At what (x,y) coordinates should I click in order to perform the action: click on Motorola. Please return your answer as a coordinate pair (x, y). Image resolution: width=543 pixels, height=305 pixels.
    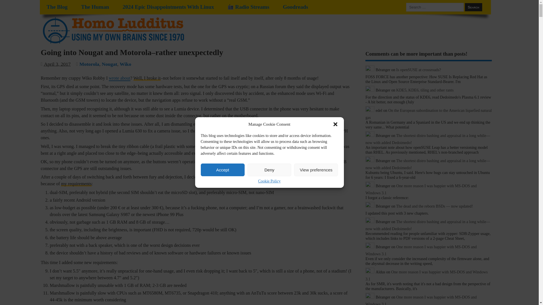
    Looking at the image, I should click on (89, 64).